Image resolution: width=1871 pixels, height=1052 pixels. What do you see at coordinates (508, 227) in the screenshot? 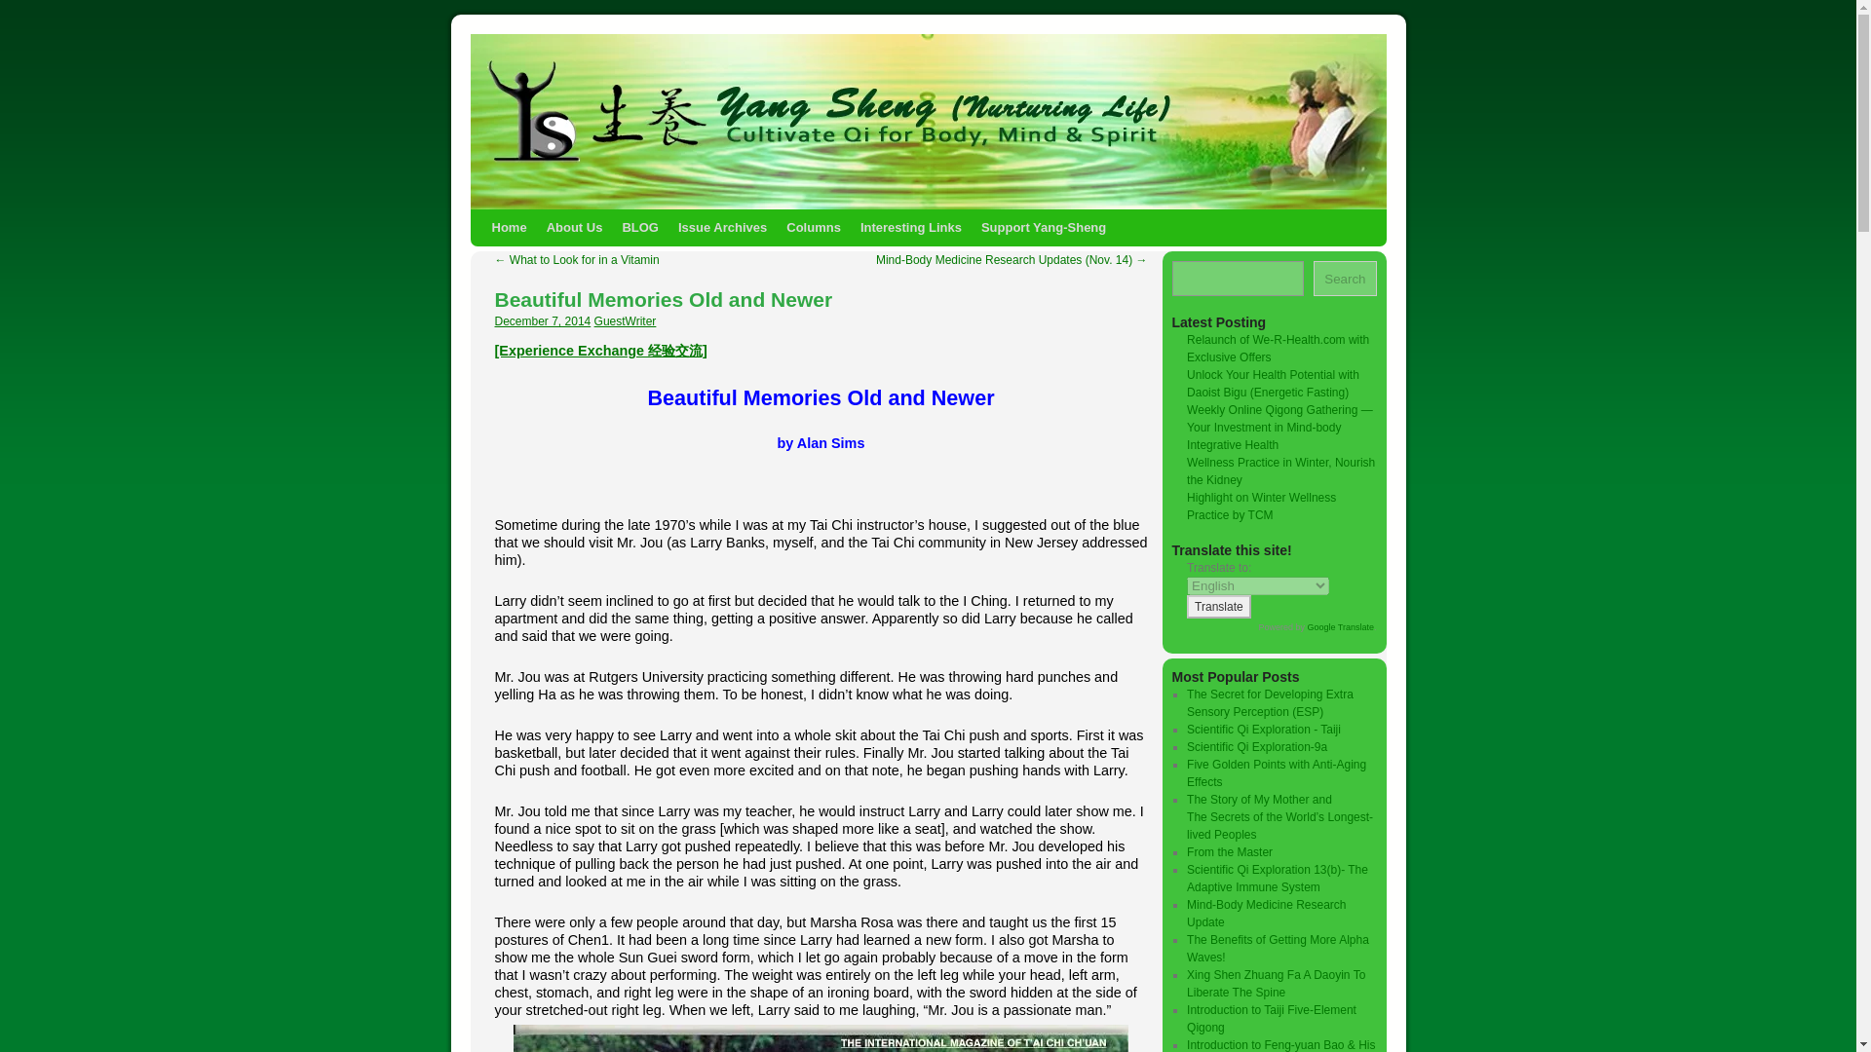
I see `Home` at bounding box center [508, 227].